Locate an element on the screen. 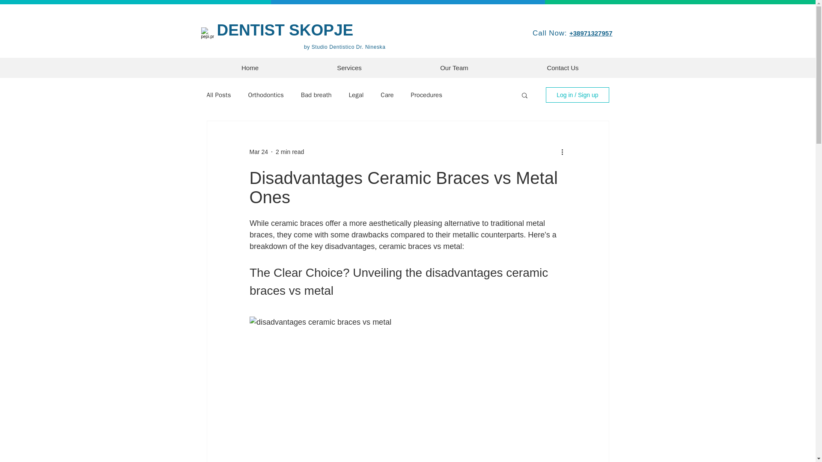 This screenshot has height=462, width=822. Bad breath is located at coordinates (316, 95).